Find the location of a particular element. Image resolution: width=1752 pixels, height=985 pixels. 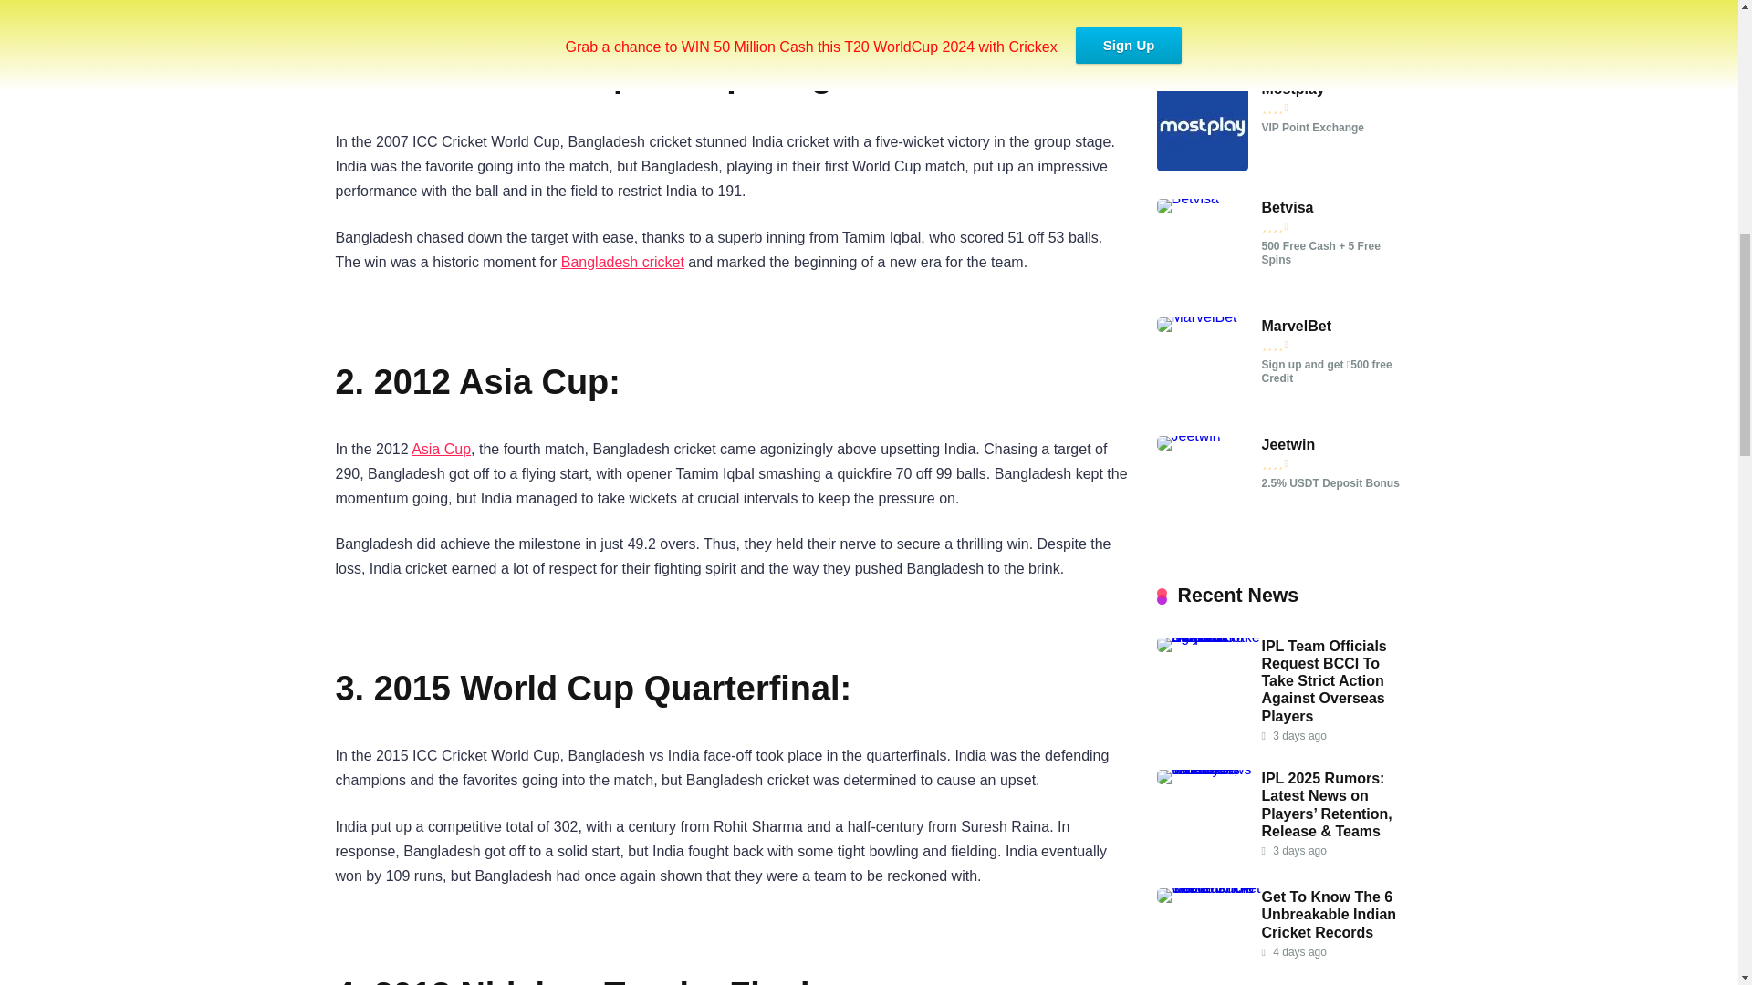

Asia Cup is located at coordinates (442, 449).